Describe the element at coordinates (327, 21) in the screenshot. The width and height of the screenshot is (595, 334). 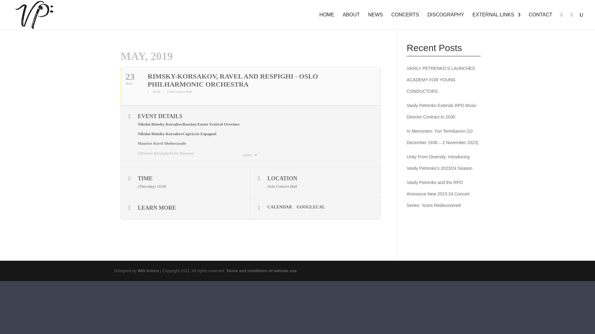
I see `HOME` at that location.